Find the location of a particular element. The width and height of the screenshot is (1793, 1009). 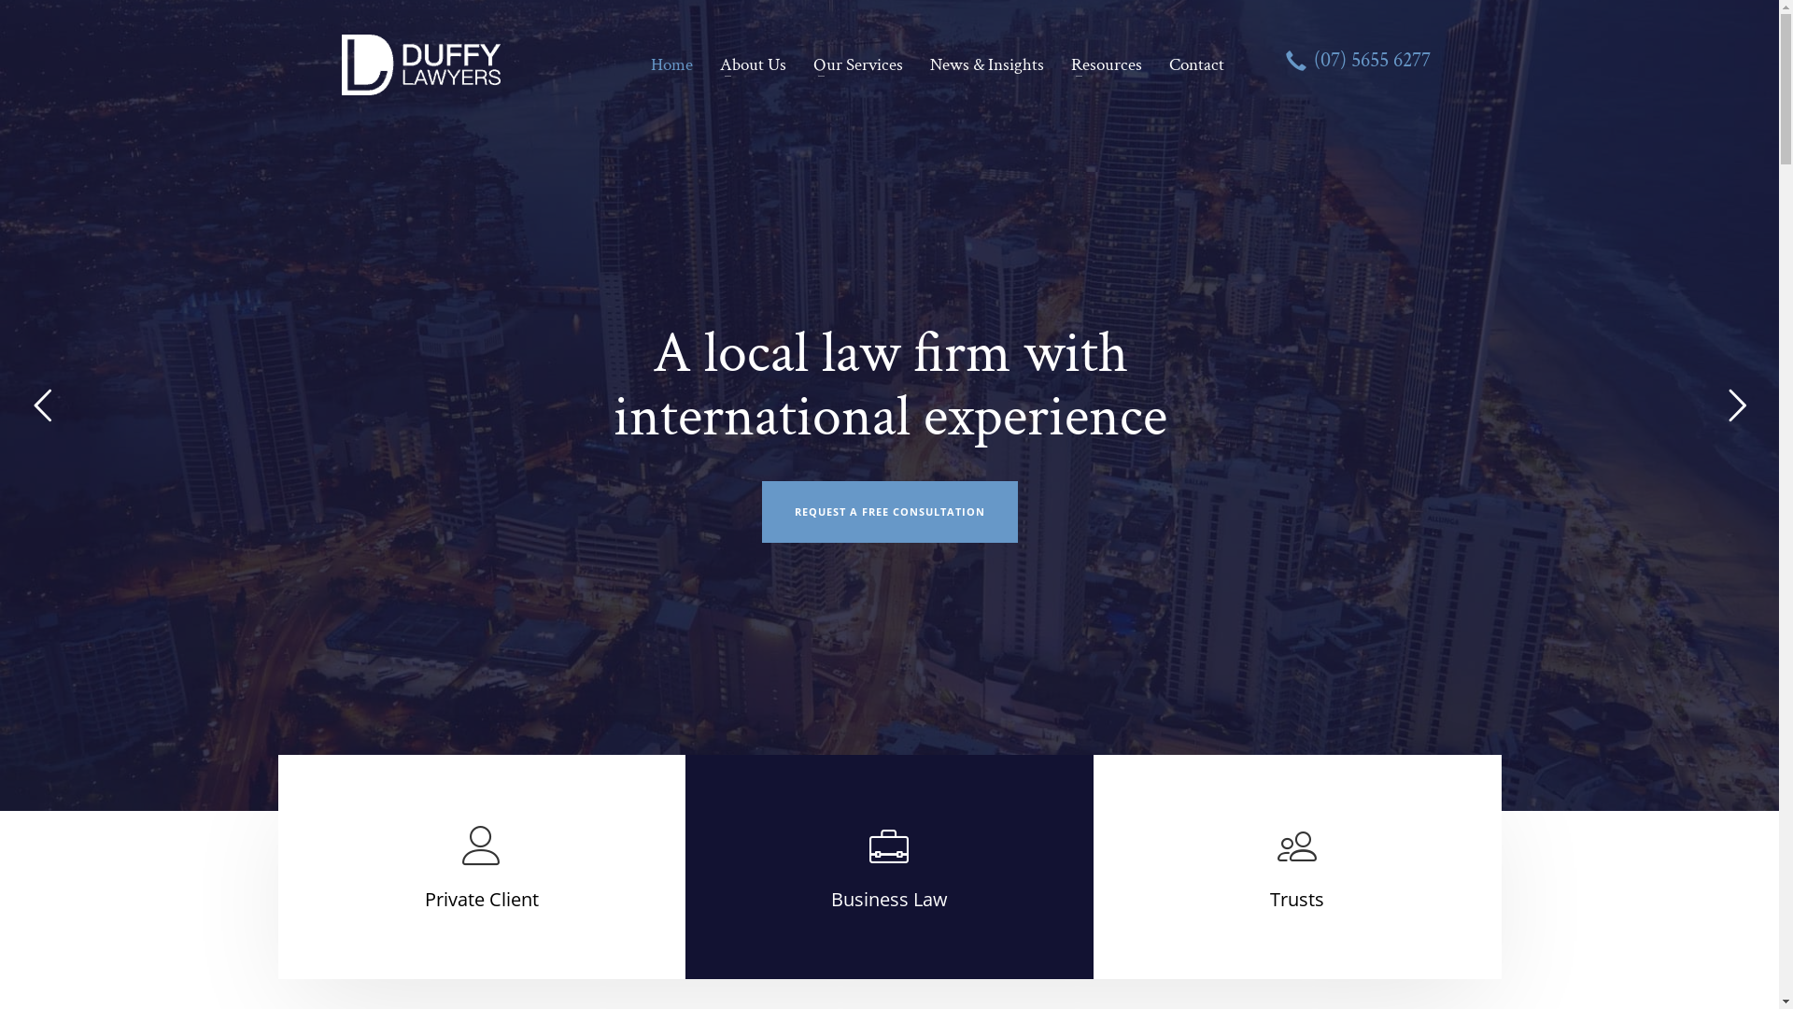

News & Insights is located at coordinates (986, 65).